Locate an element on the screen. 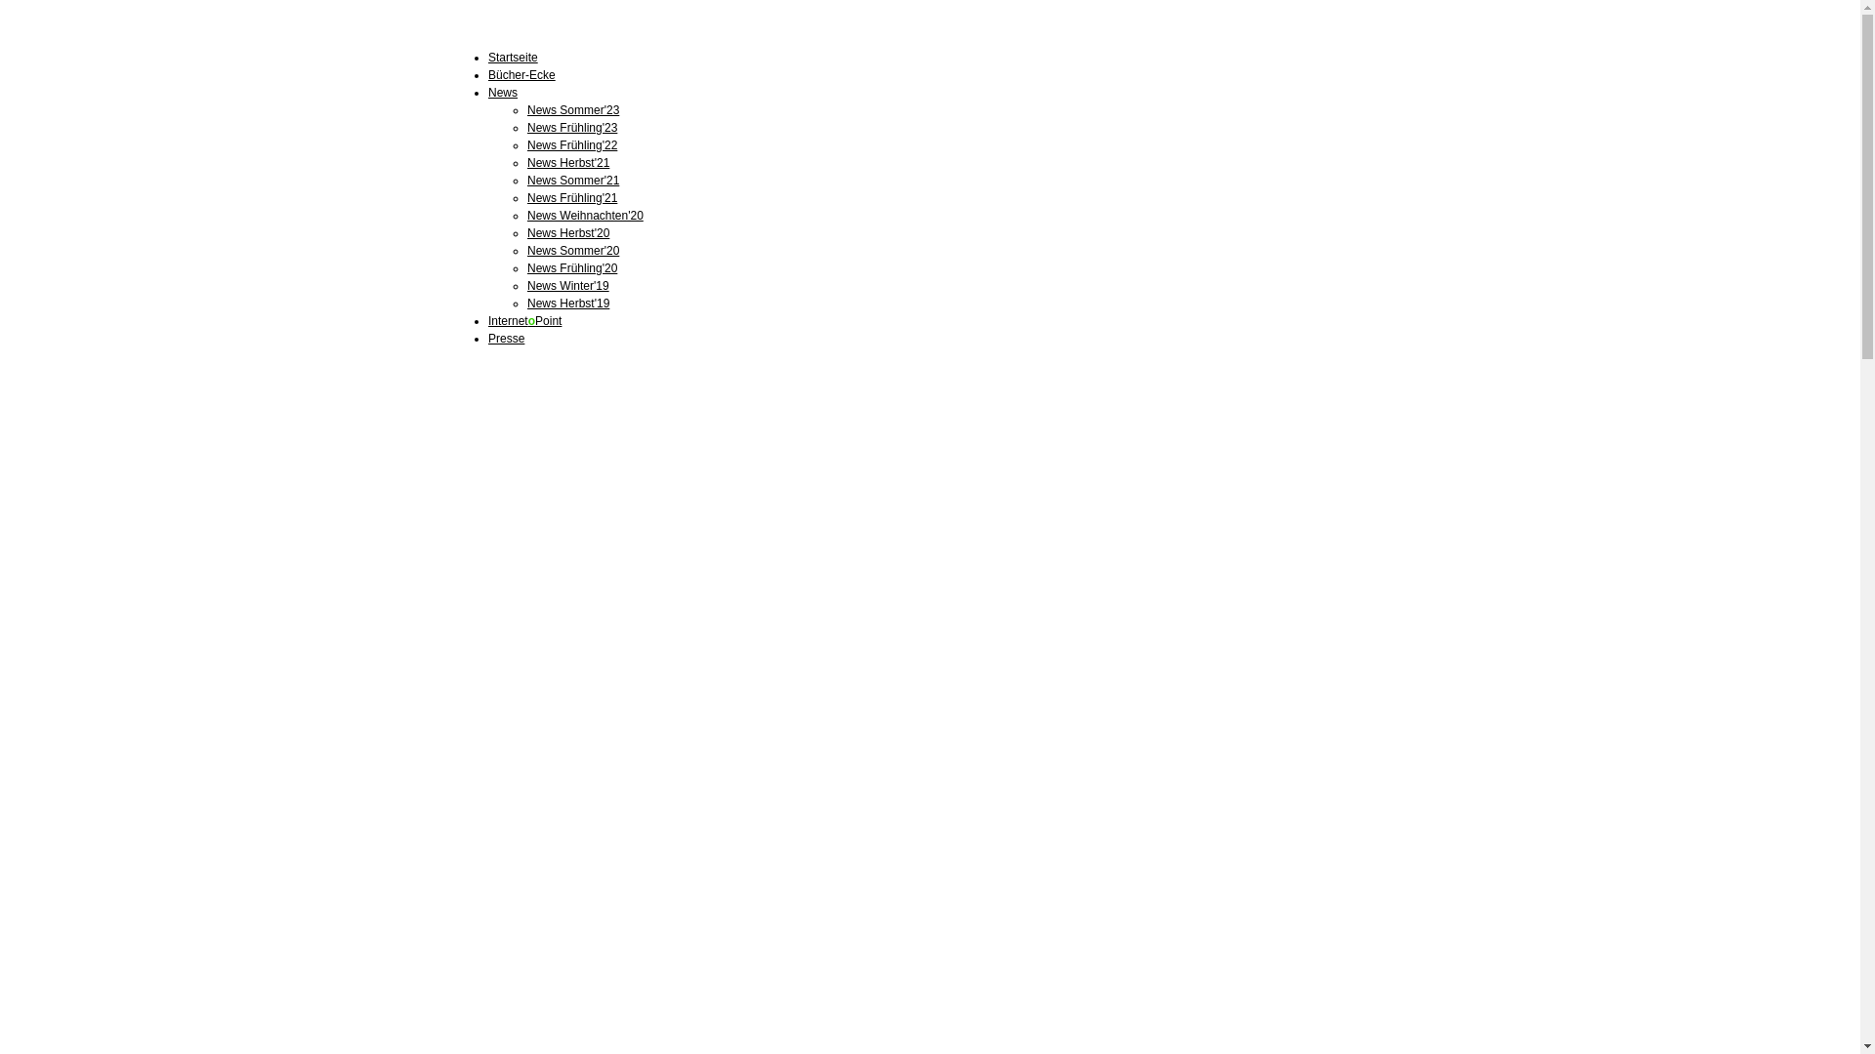 The height and width of the screenshot is (1054, 1875). InternetoPoint is located at coordinates (525, 321).